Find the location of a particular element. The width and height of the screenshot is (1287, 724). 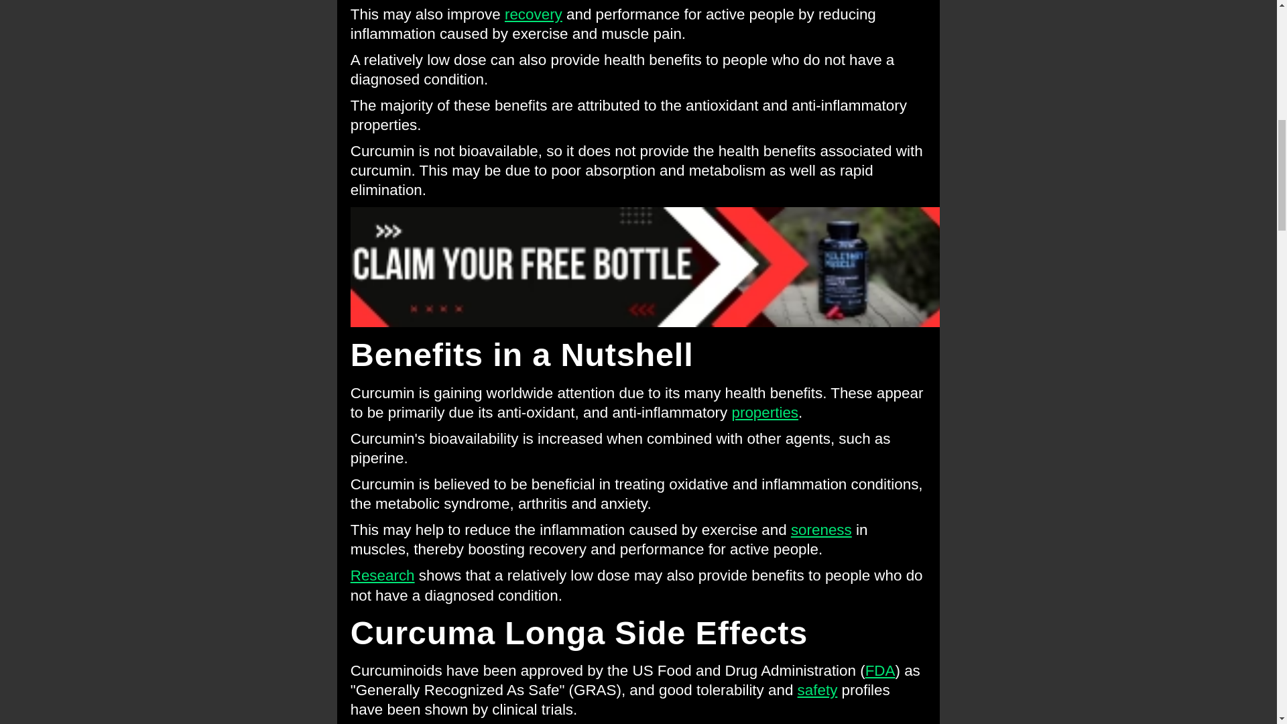

soreness is located at coordinates (822, 530).